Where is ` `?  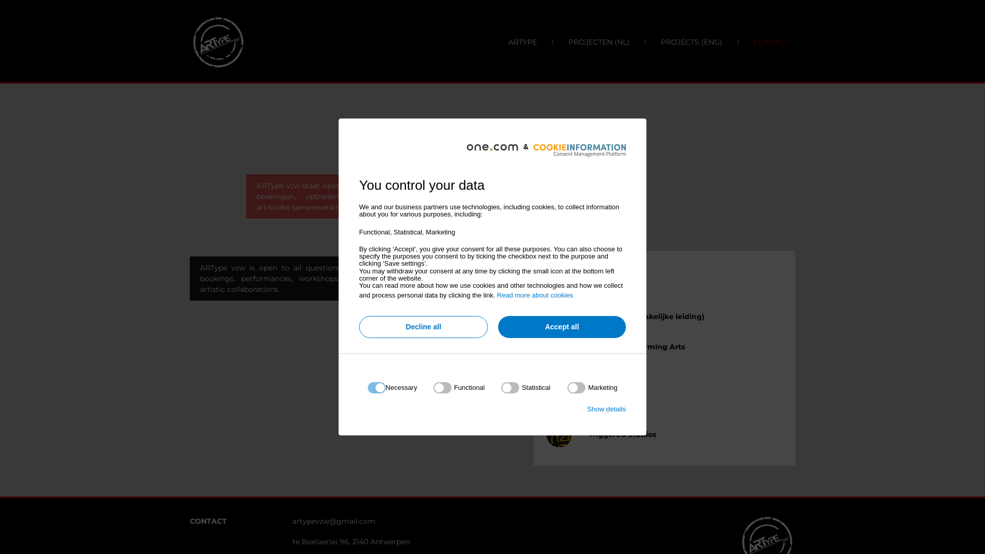
  is located at coordinates (336, 119).